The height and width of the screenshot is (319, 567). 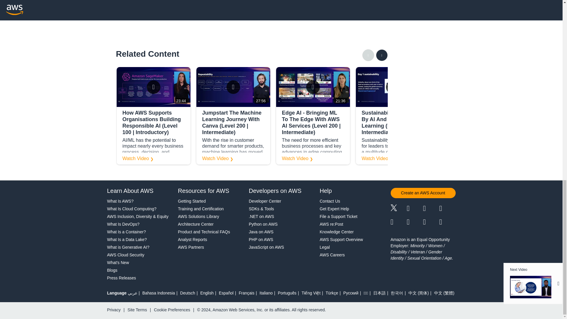 What do you see at coordinates (395, 210) in the screenshot?
I see `Twitter` at bounding box center [395, 210].